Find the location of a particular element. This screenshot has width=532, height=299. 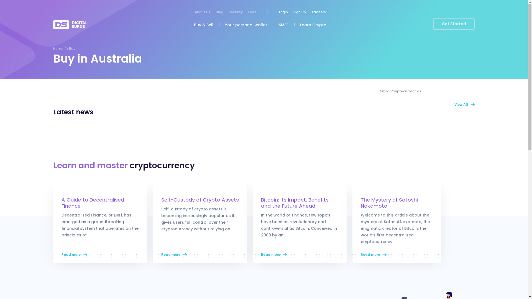

View All is located at coordinates (464, 104).